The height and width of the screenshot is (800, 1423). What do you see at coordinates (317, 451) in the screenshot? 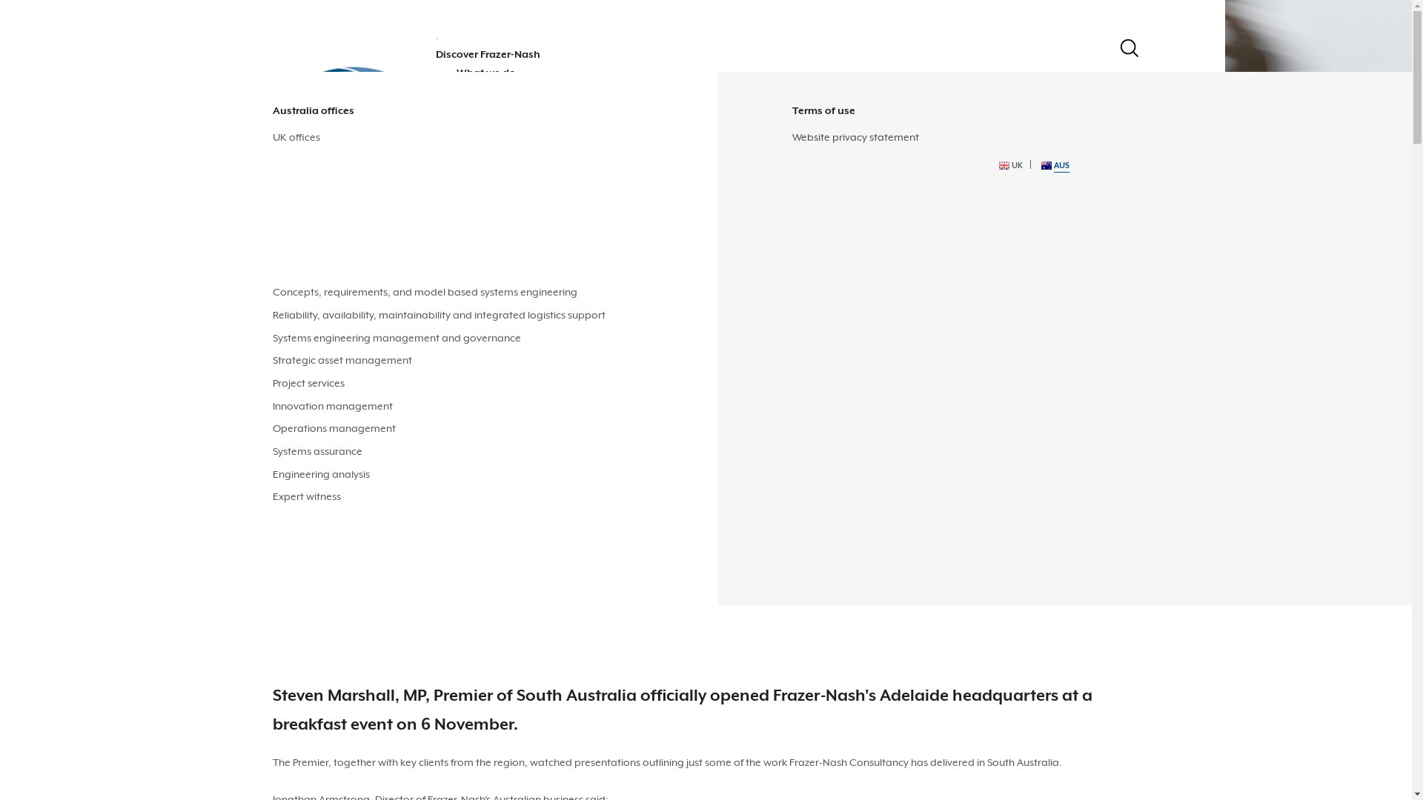
I see `Systems assurance` at bounding box center [317, 451].